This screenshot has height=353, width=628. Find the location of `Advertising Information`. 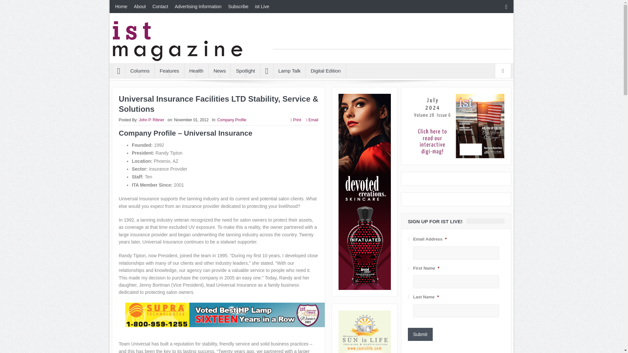

Advertising Information is located at coordinates (198, 7).